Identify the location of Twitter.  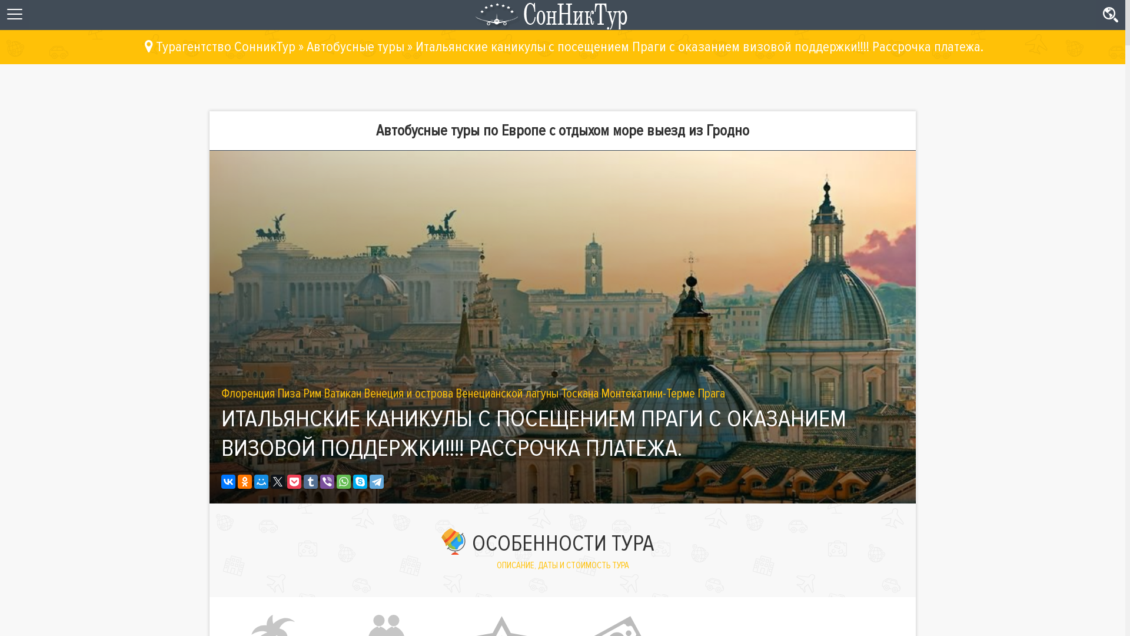
(278, 482).